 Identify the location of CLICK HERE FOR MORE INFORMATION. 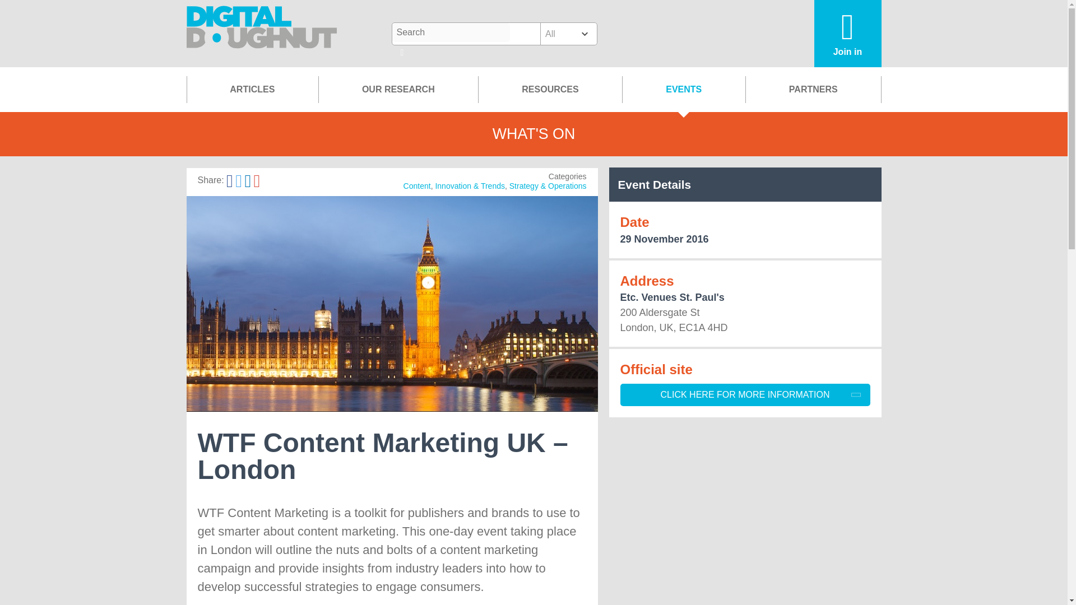
(744, 394).